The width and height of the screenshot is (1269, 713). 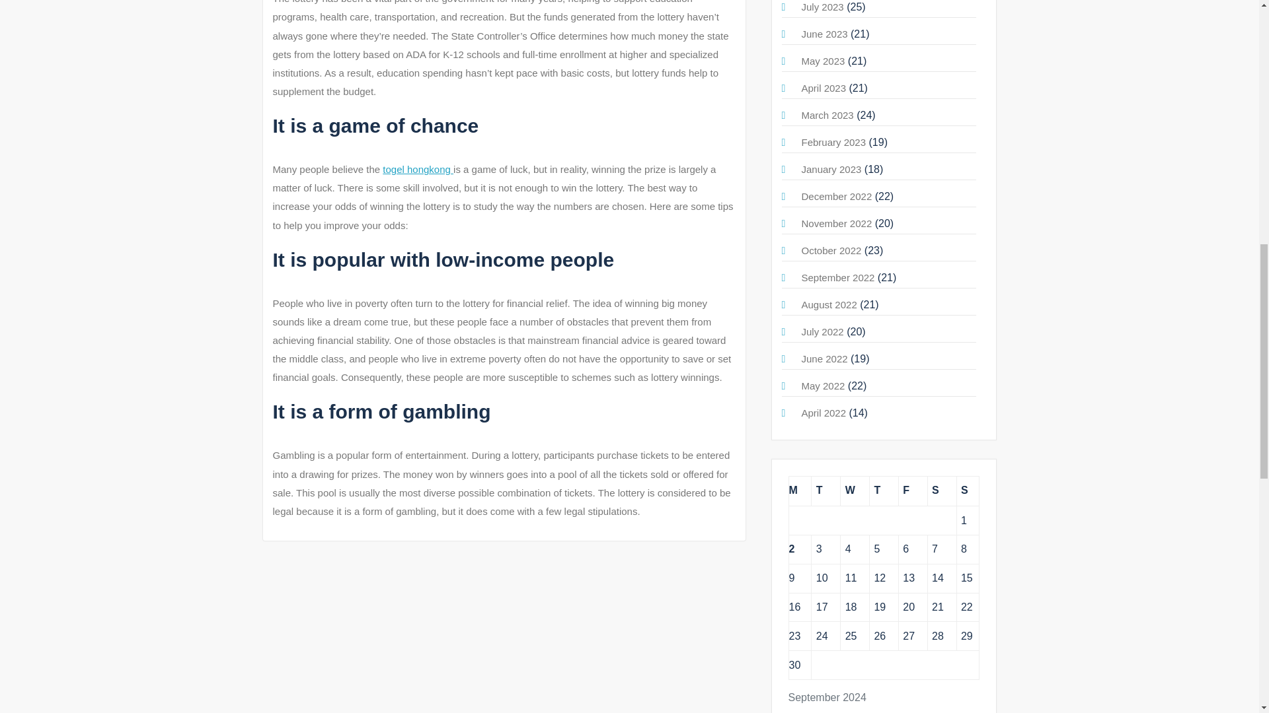 What do you see at coordinates (824, 34) in the screenshot?
I see `June 2023` at bounding box center [824, 34].